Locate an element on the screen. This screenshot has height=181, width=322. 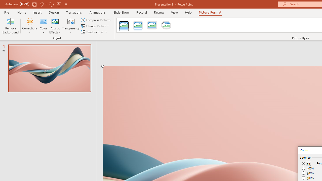
Fit is located at coordinates (306, 163).